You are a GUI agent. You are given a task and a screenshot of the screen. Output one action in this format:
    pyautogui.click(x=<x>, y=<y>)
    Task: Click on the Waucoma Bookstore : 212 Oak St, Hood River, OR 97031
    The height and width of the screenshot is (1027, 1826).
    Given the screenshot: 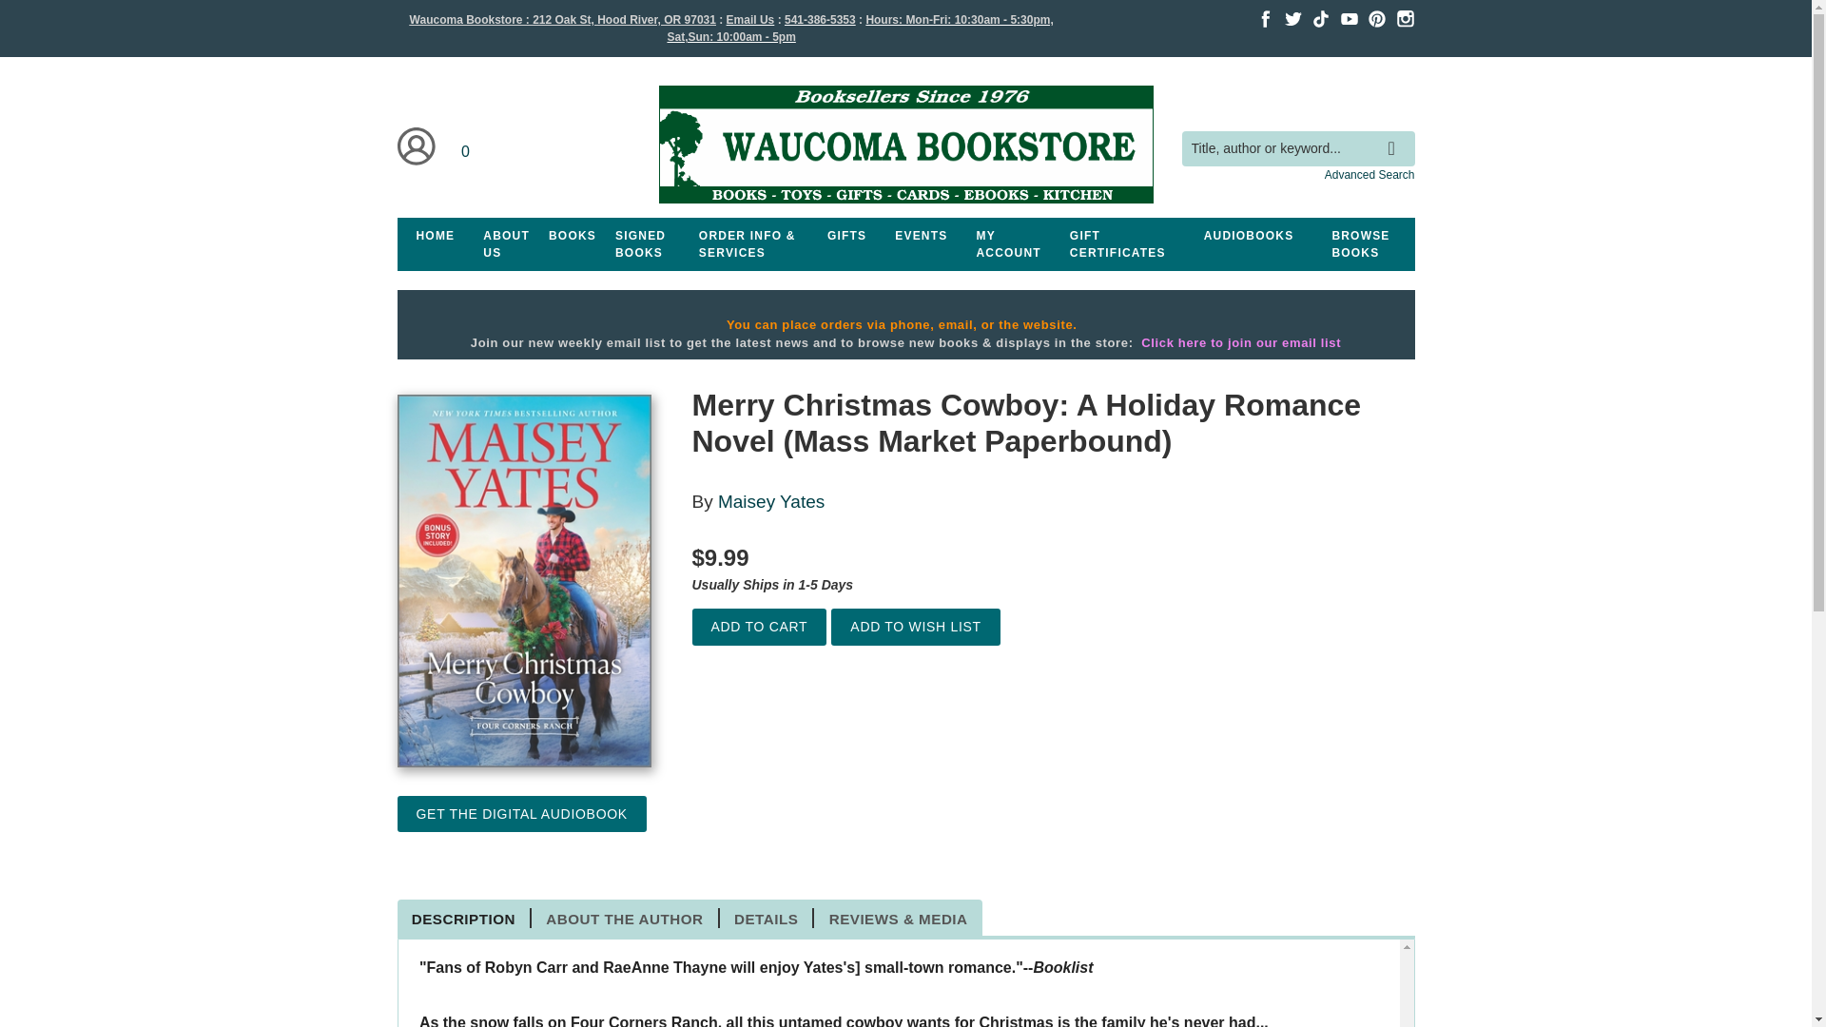 What is the action you would take?
    pyautogui.click(x=562, y=20)
    